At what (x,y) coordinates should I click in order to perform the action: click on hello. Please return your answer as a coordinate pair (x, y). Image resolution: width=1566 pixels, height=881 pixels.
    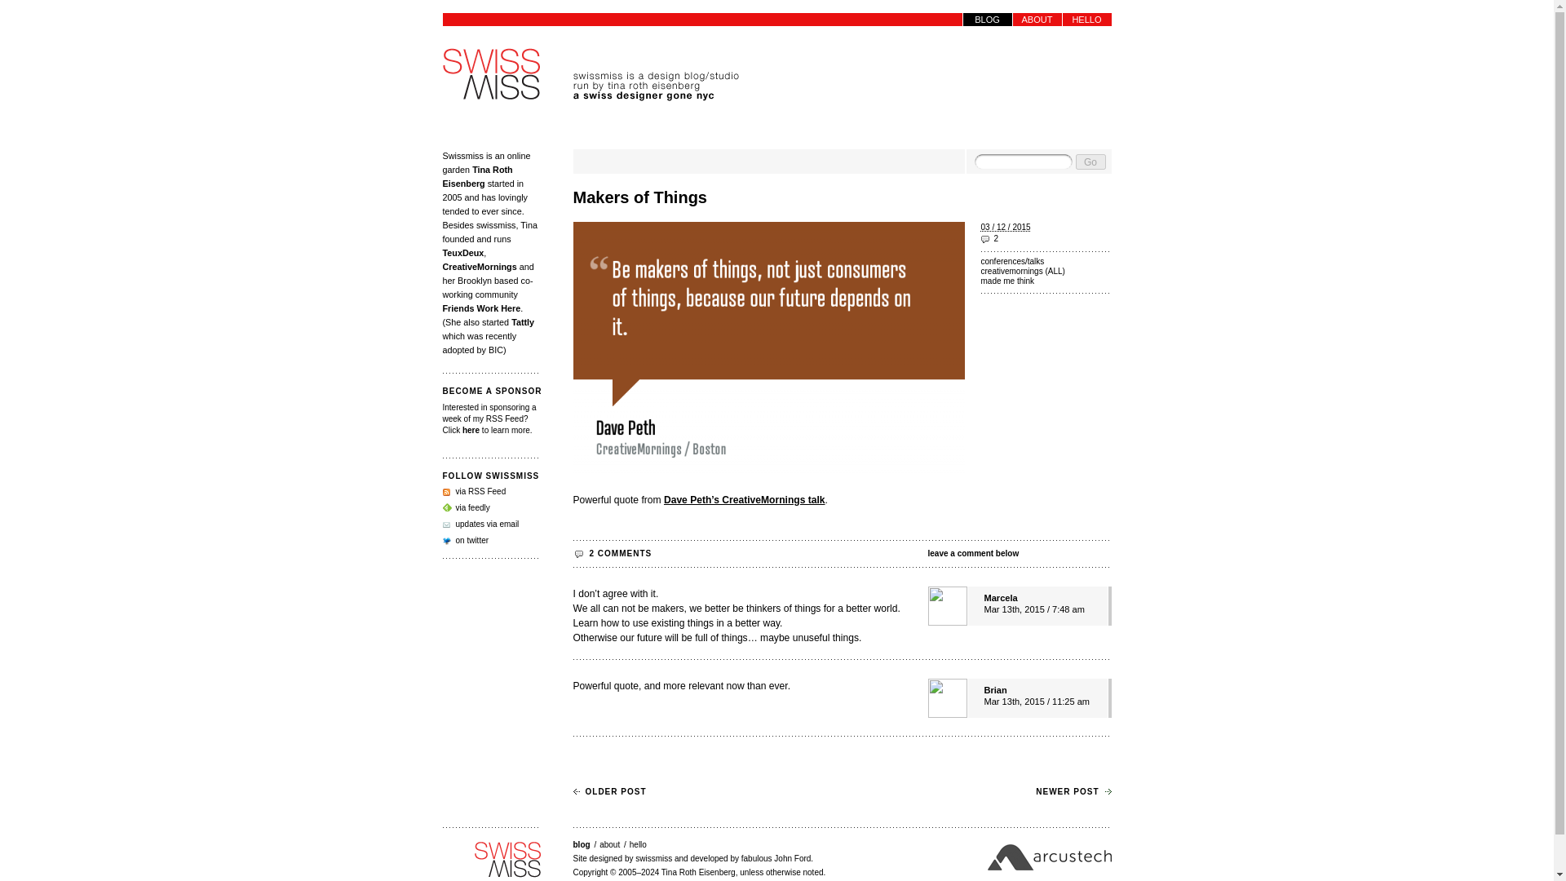
    Looking at the image, I should click on (638, 845).